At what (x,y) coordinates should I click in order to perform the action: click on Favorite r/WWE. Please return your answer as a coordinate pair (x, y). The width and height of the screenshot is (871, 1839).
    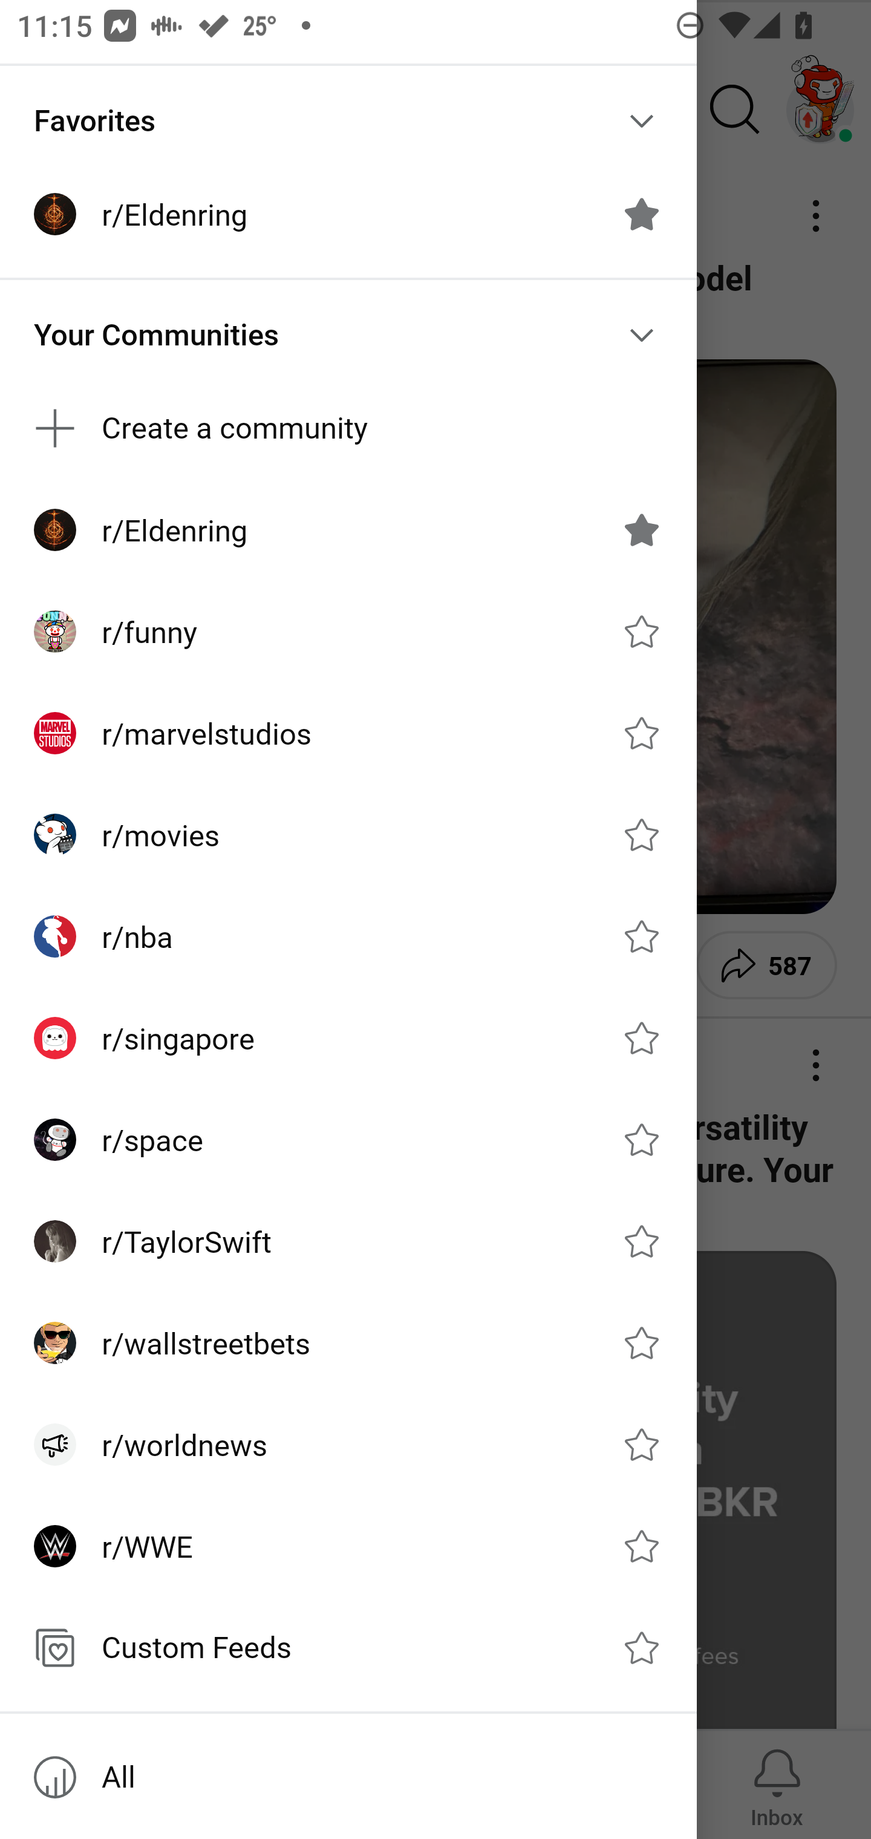
    Looking at the image, I should click on (641, 1545).